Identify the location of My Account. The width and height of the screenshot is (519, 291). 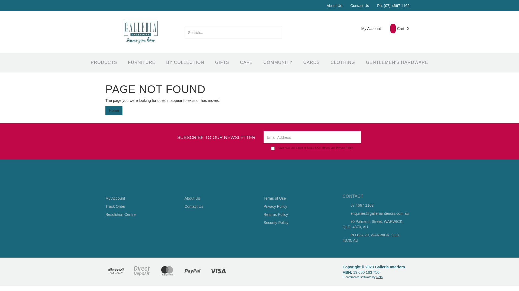
(139, 198).